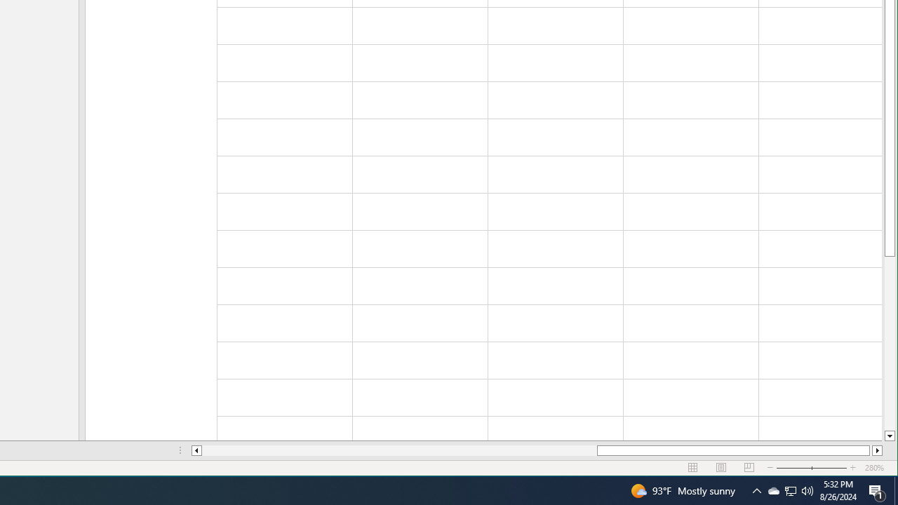 The height and width of the screenshot is (505, 898). Describe the element at coordinates (877, 491) in the screenshot. I see `Action Center, 1 new notification` at that location.